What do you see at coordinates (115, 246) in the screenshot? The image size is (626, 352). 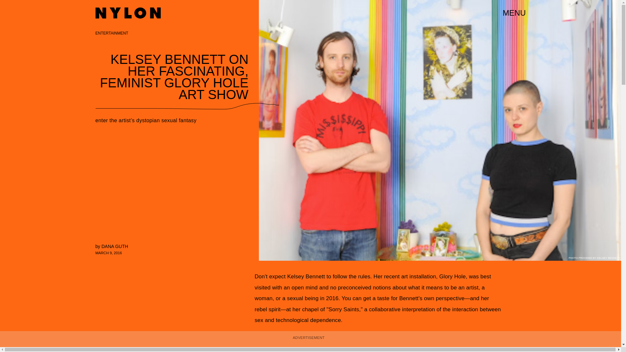 I see `DANA GUTH` at bounding box center [115, 246].